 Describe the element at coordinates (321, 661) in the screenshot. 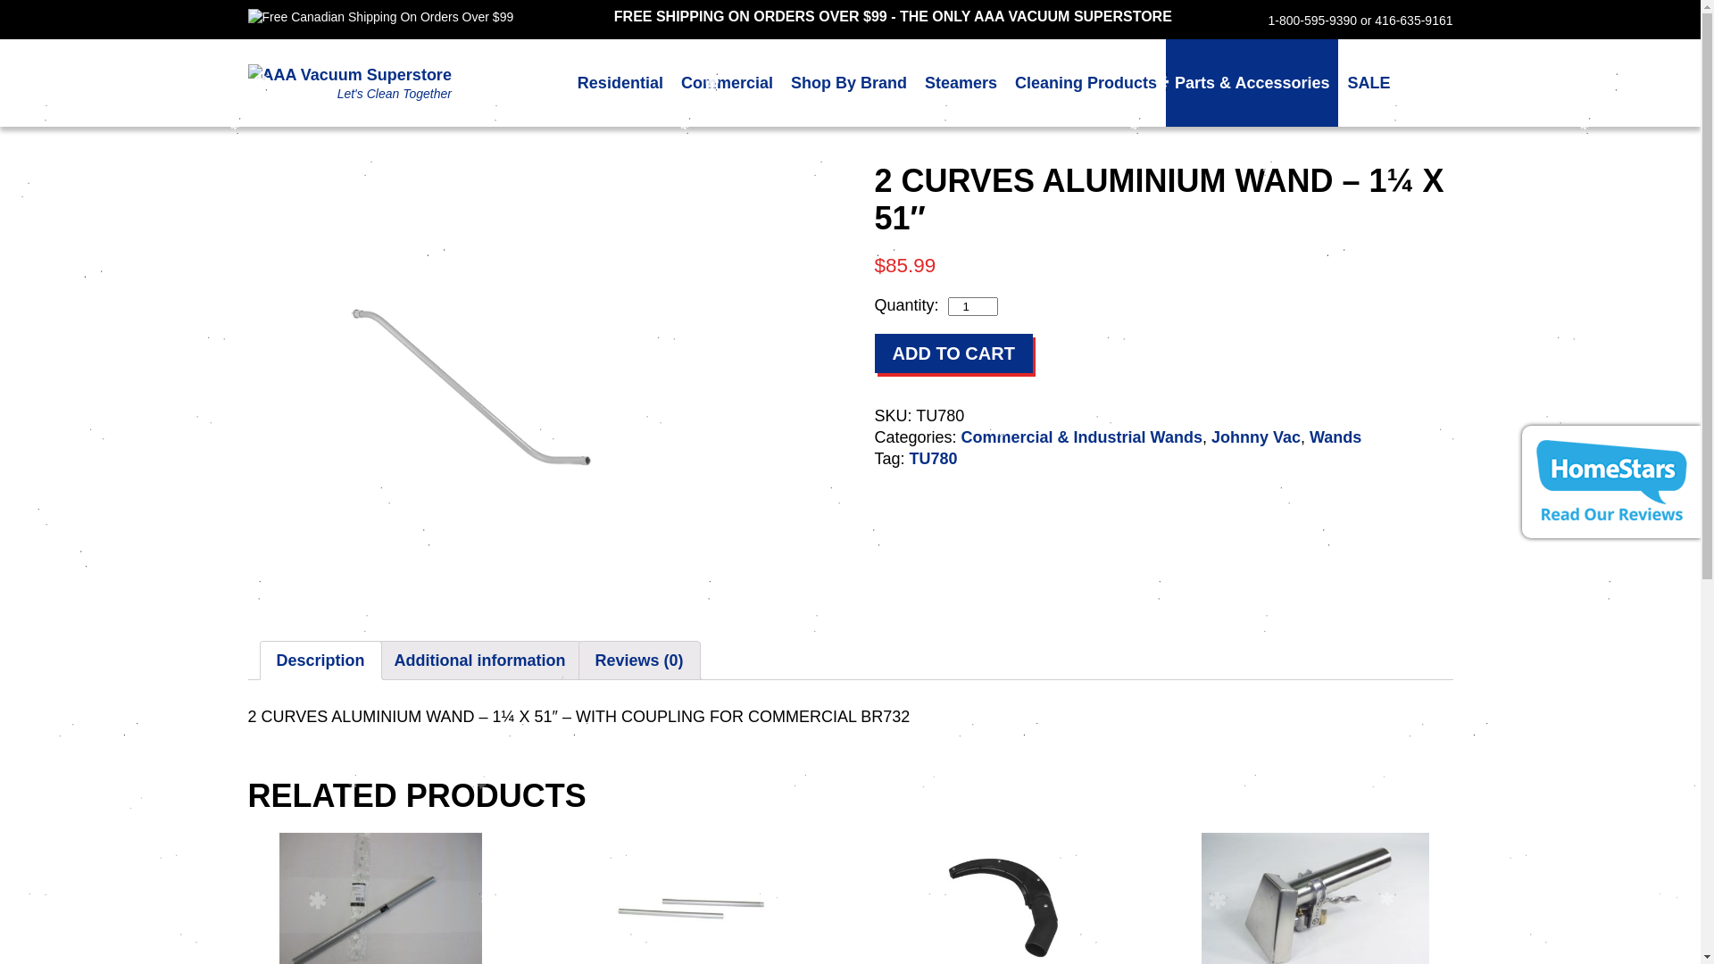

I see `Description` at that location.